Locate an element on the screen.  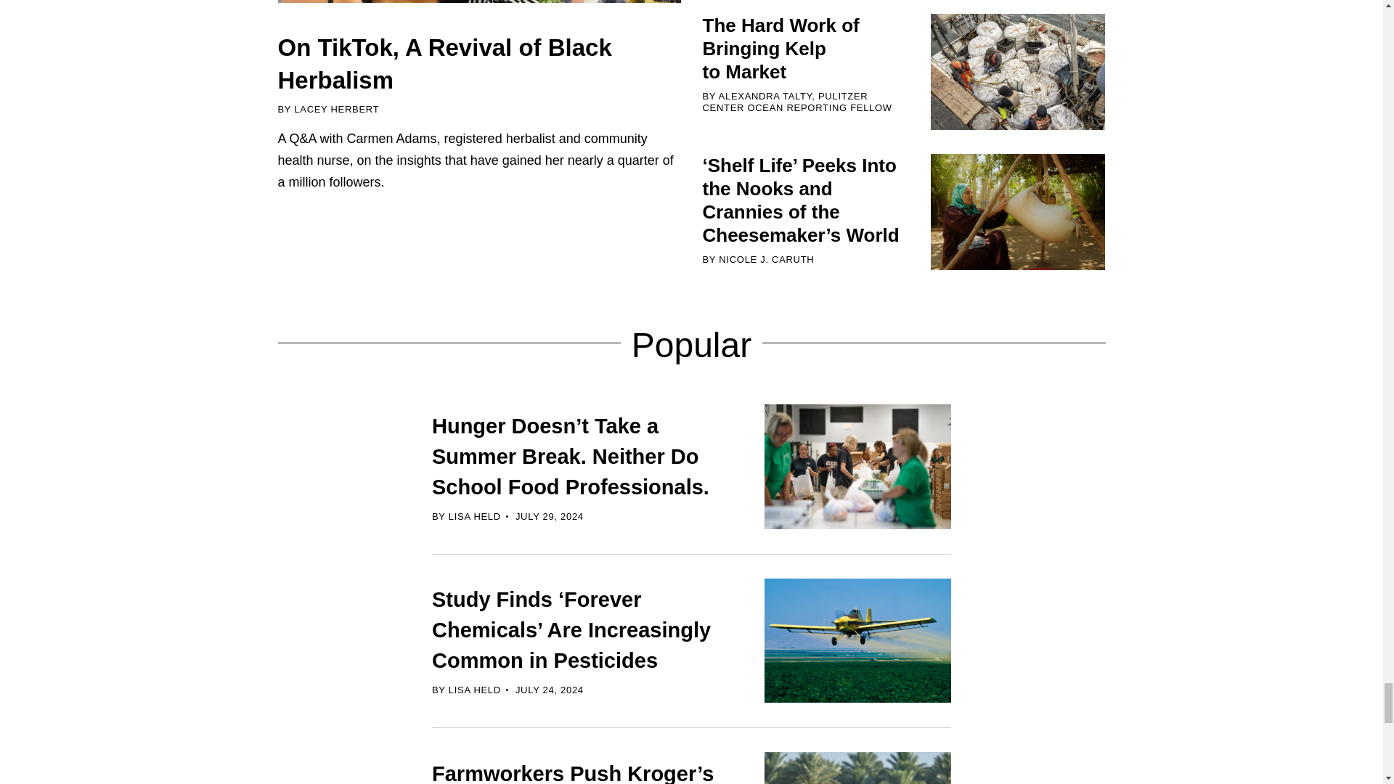
Posts by Nicole J. Caruth is located at coordinates (767, 259).